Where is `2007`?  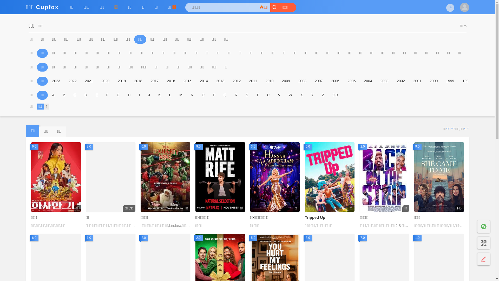
2007 is located at coordinates (319, 81).